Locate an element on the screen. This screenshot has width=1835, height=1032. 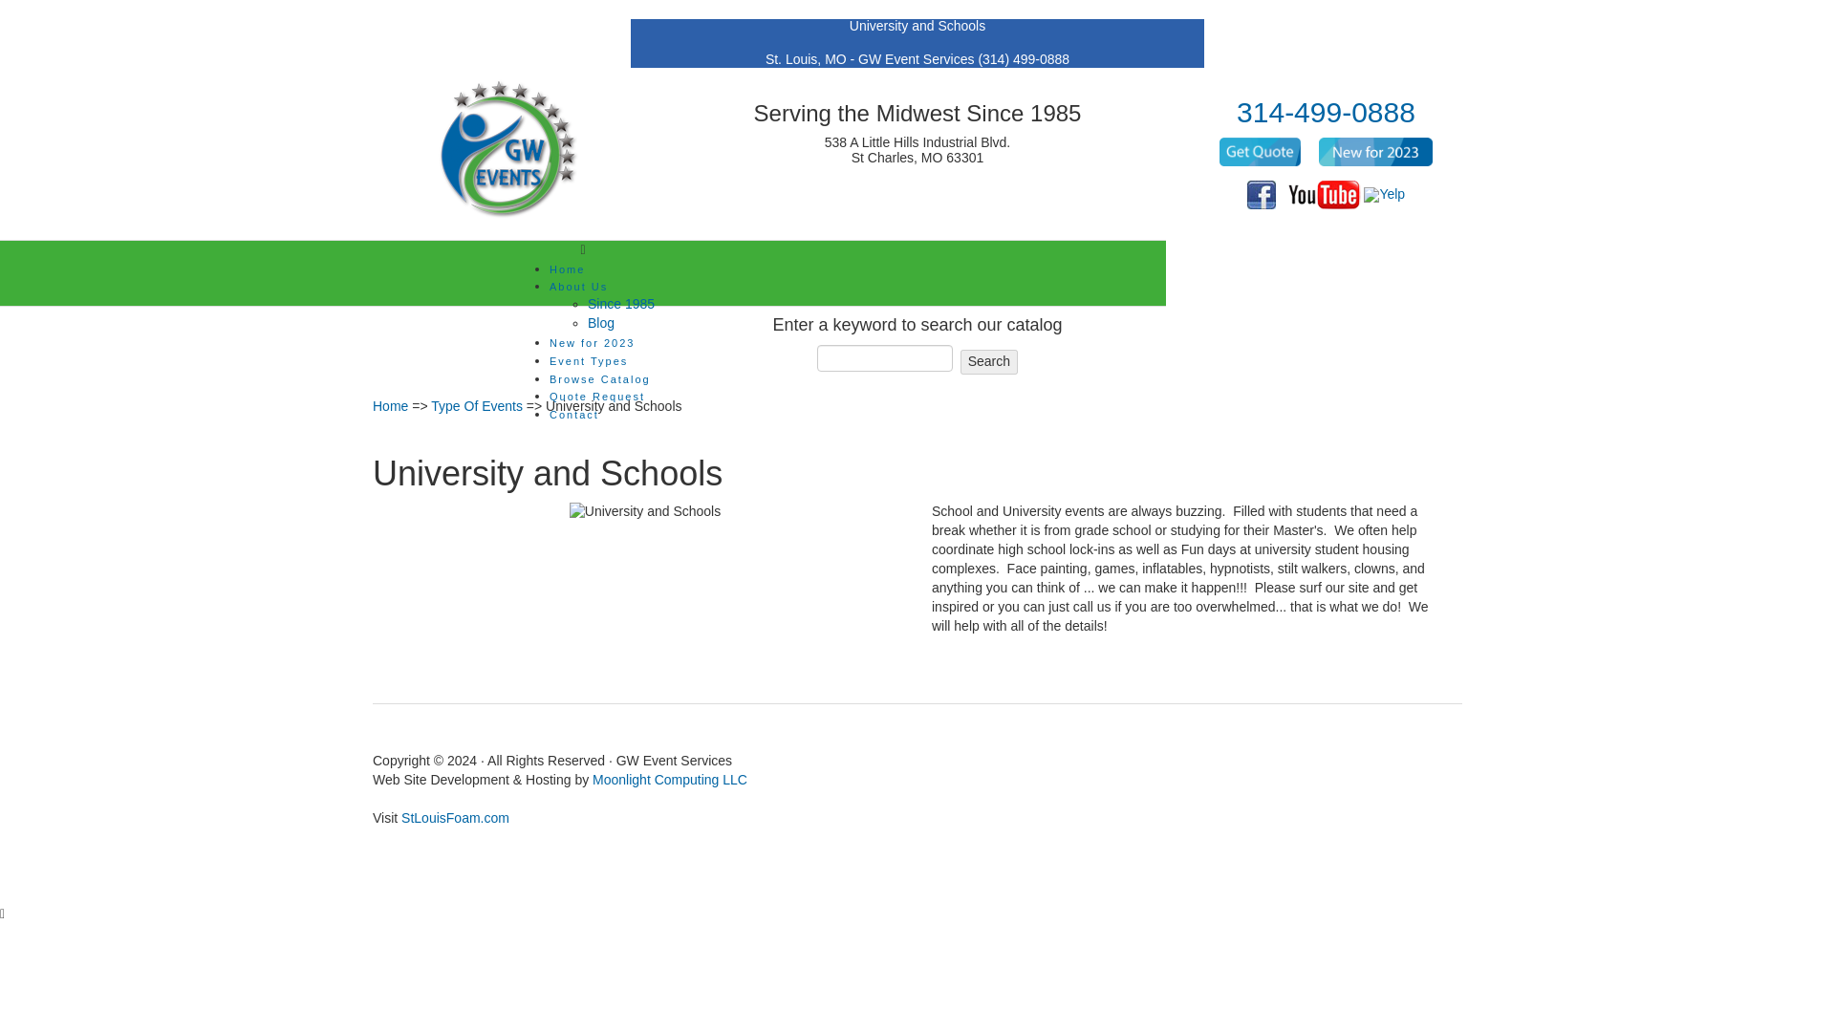
St Louis Foam is located at coordinates (455, 818).